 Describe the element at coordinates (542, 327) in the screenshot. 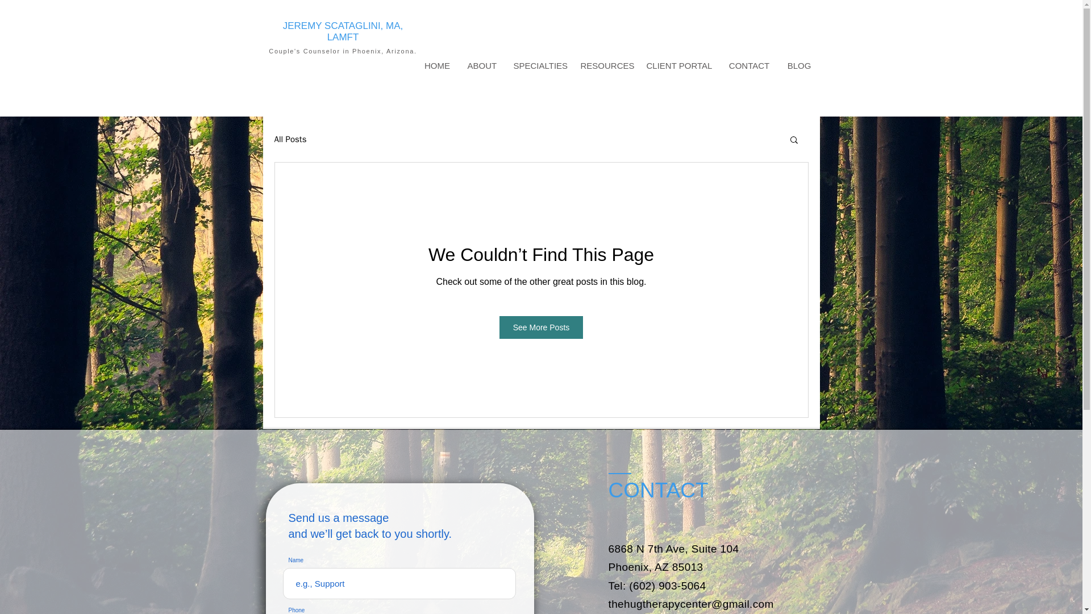

I see `See More Posts` at that location.